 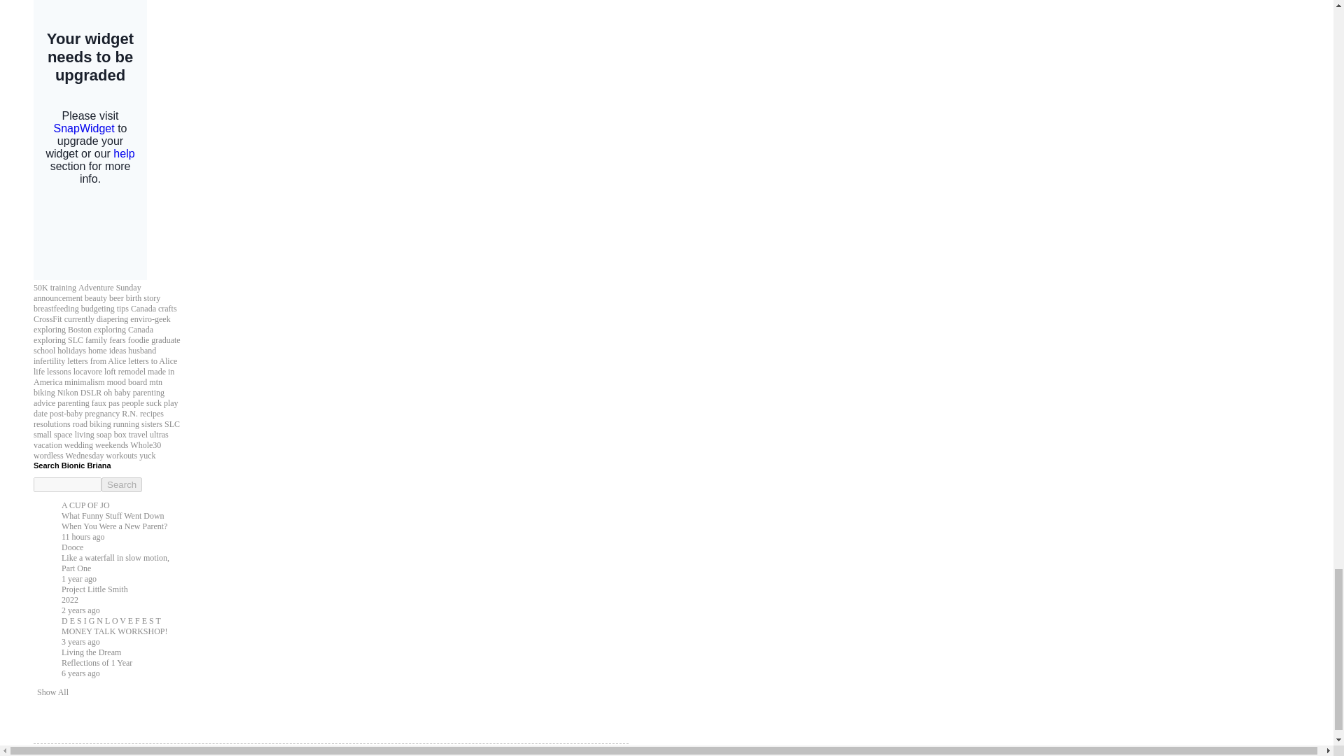 I want to click on search, so click(x=67, y=484).